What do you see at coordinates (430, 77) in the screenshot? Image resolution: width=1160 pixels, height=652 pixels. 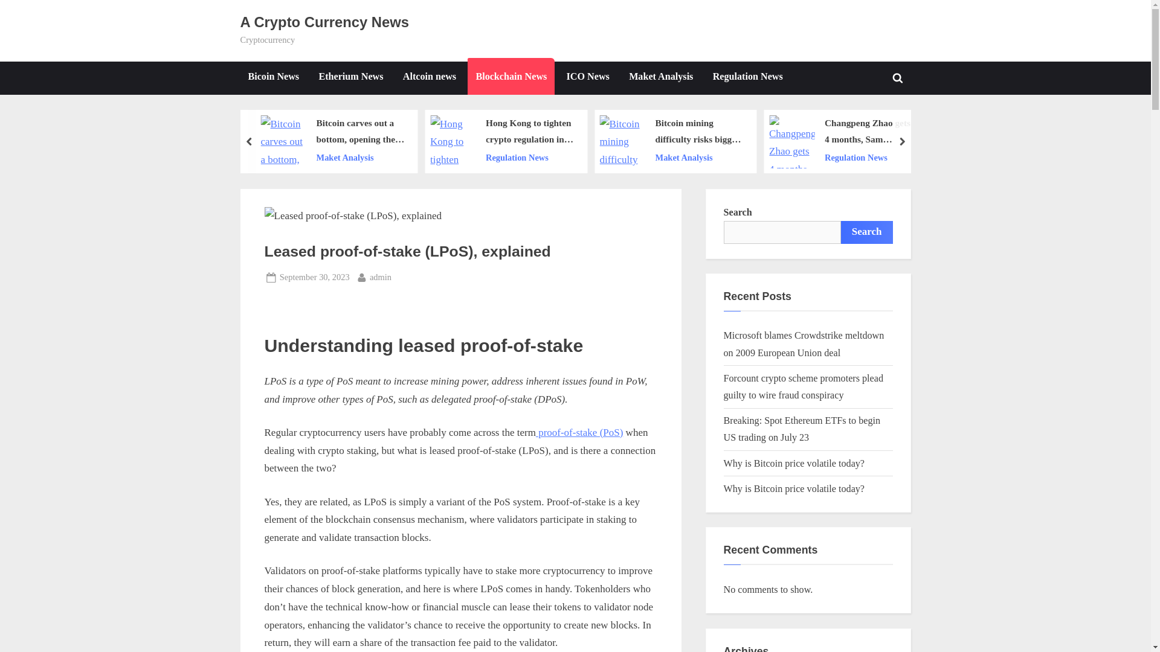 I see `Altcoin news` at bounding box center [430, 77].